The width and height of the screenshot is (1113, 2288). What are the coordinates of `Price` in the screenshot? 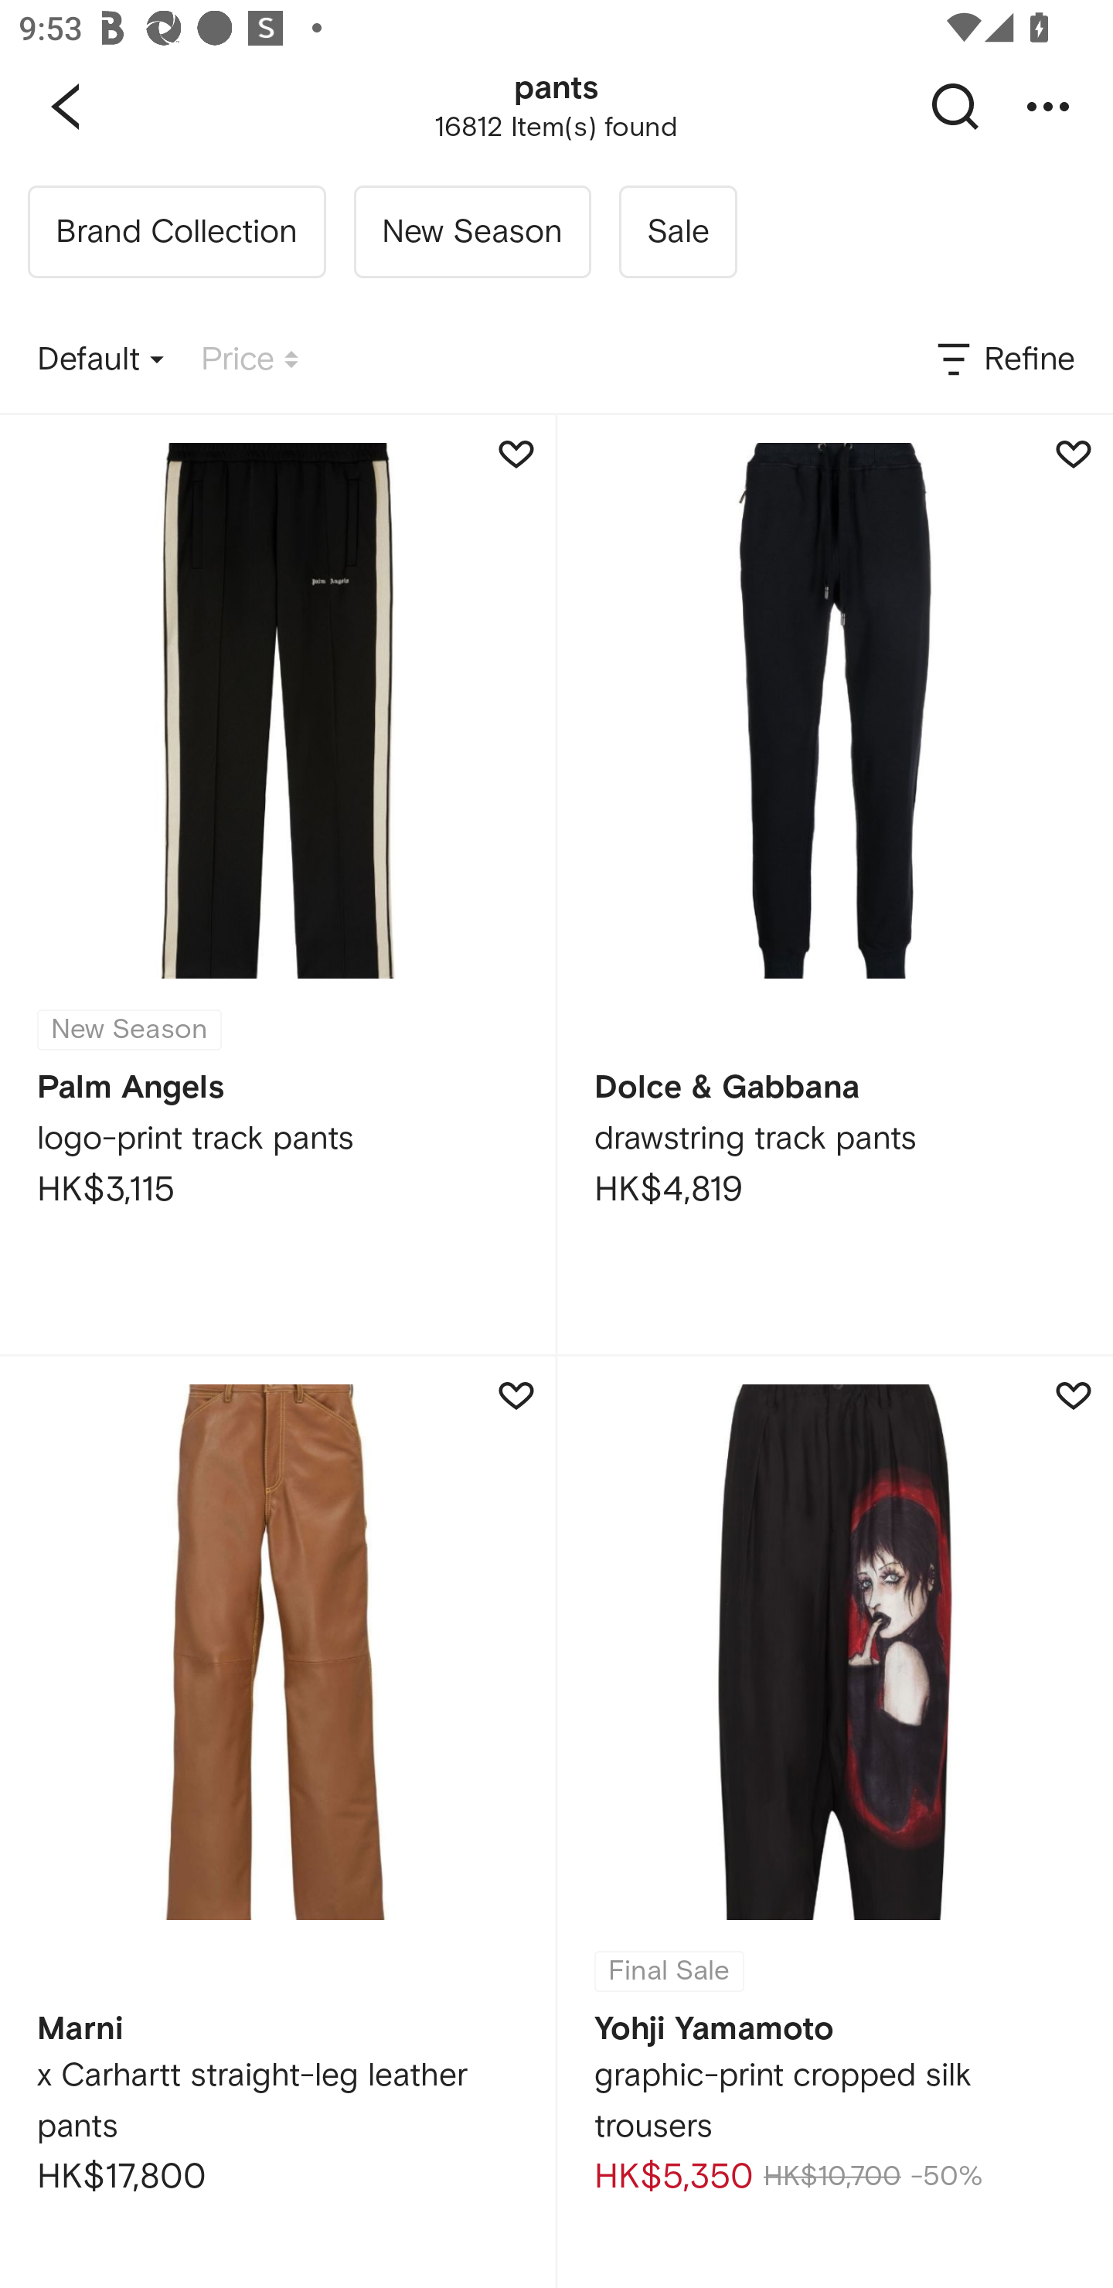 It's located at (250, 360).